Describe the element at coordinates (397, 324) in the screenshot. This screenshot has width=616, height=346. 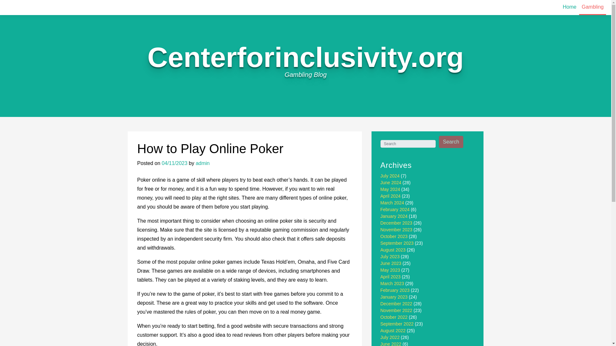
I see `September 2022` at that location.